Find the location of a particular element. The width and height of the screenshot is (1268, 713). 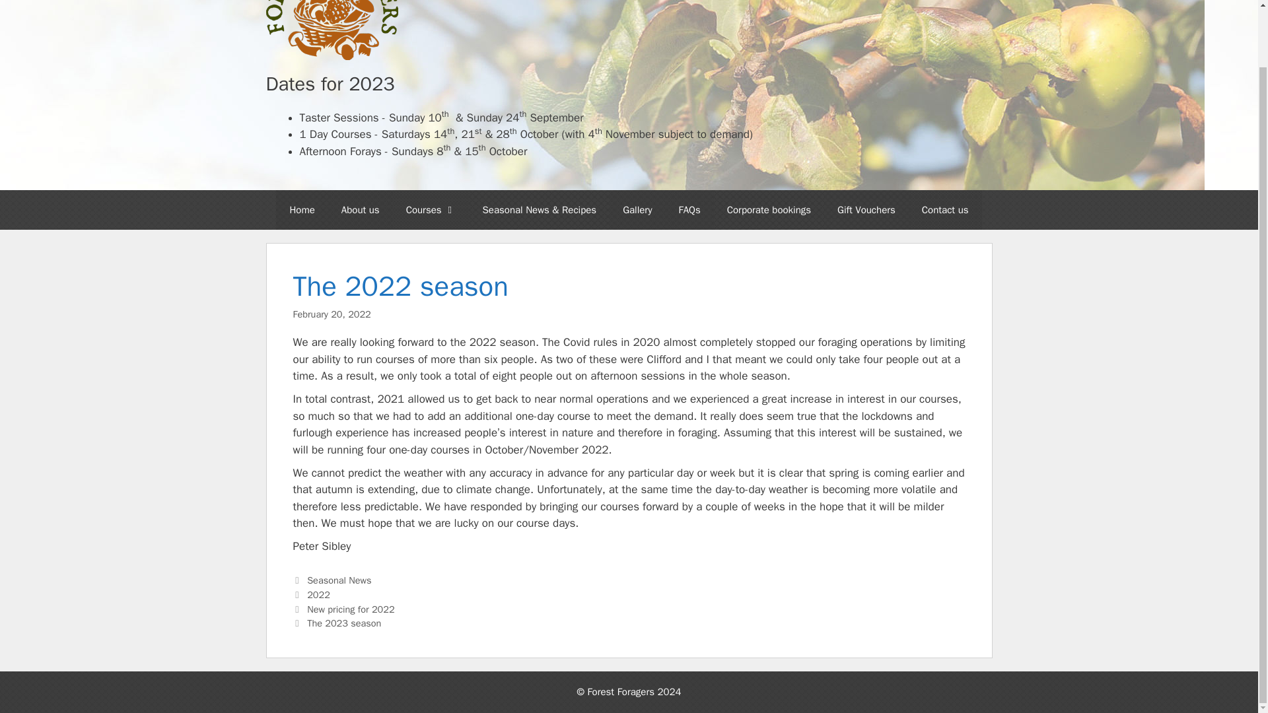

Corporate bookings is located at coordinates (769, 210).